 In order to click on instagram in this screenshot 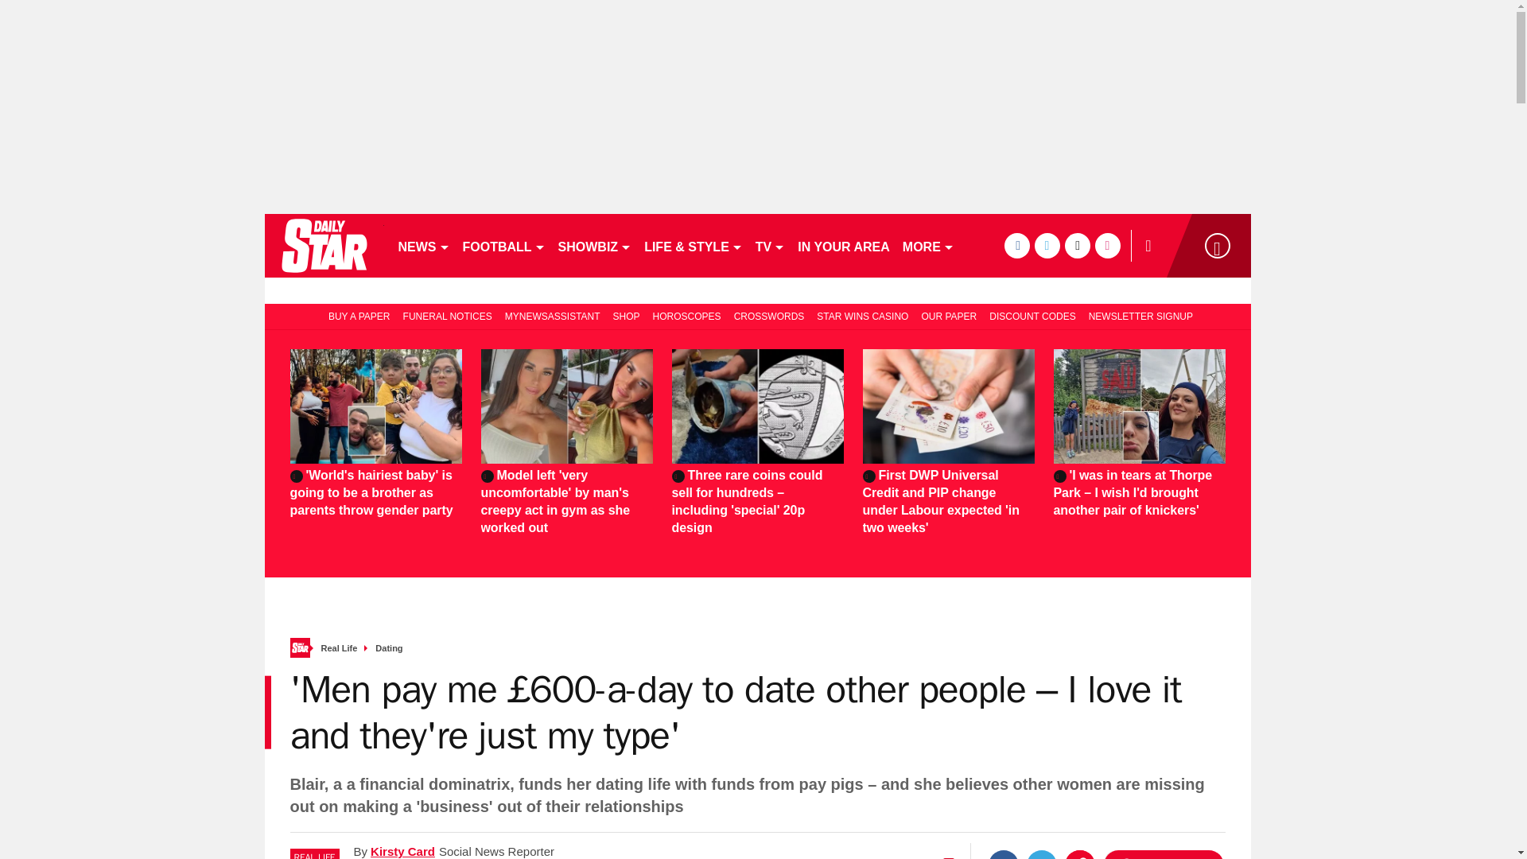, I will do `click(1107, 245)`.